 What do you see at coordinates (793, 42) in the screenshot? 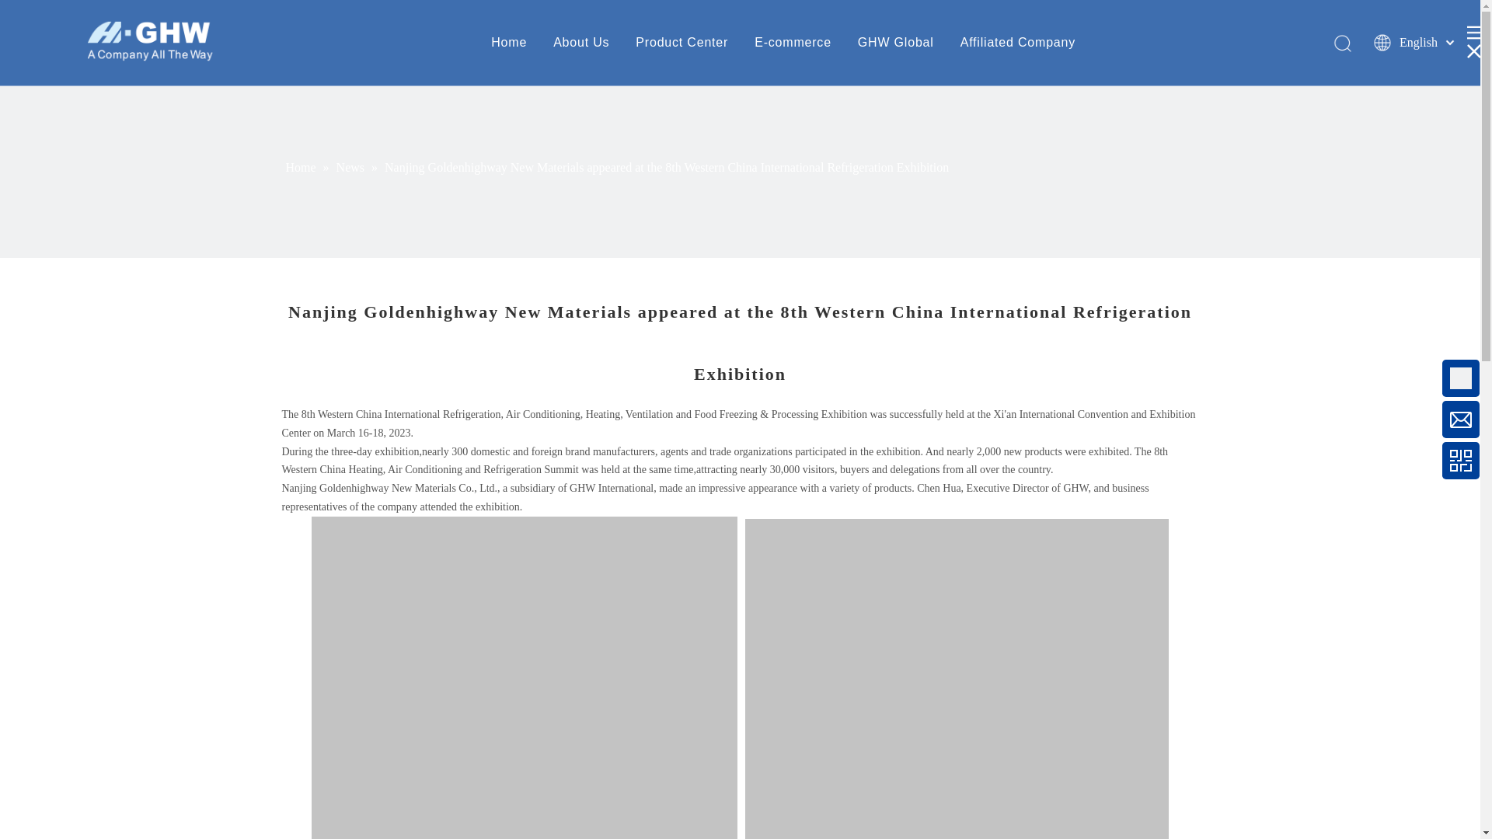
I see `E-commerce` at bounding box center [793, 42].